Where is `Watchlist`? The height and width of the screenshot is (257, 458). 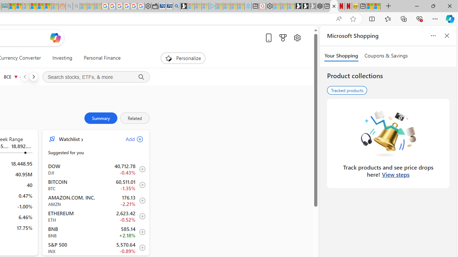 Watchlist is located at coordinates (69, 139).